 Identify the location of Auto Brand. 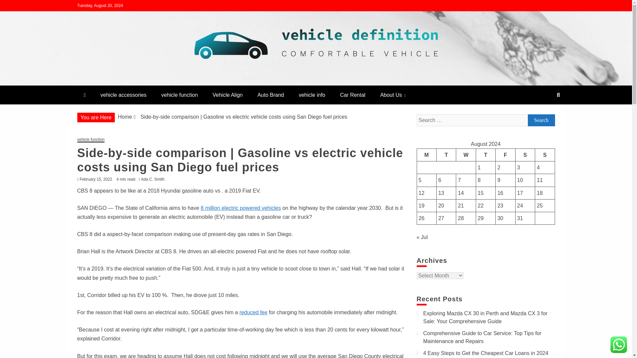
(271, 95).